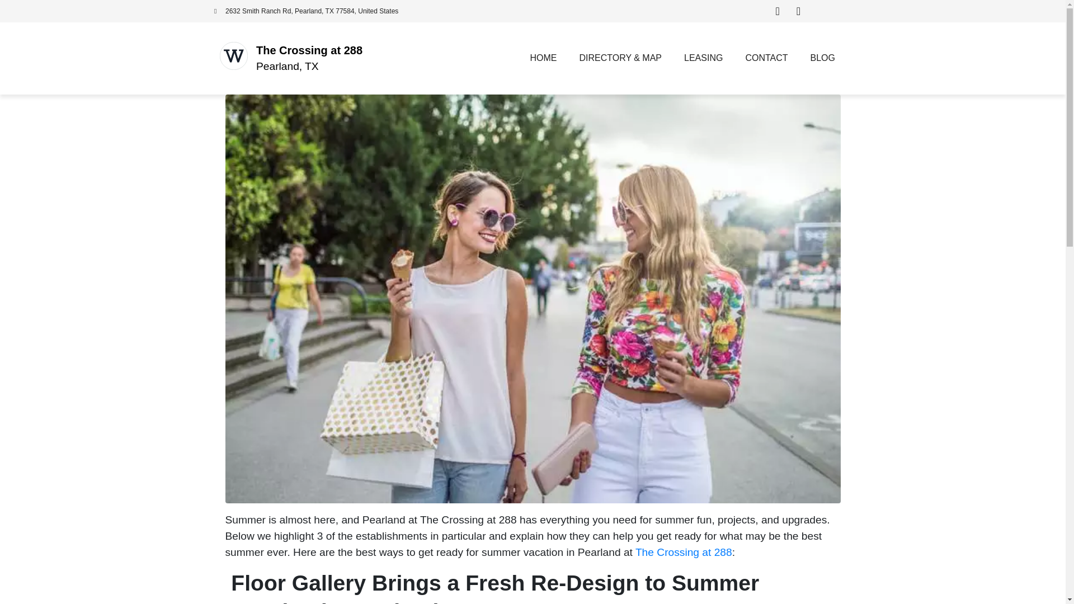 The height and width of the screenshot is (604, 1074). I want to click on LEASING, so click(703, 58).